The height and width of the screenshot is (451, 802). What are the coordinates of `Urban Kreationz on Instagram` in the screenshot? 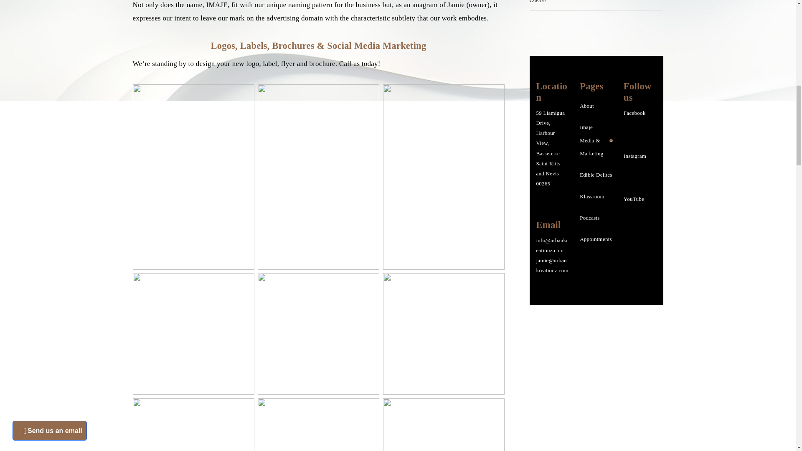 It's located at (638, 175).